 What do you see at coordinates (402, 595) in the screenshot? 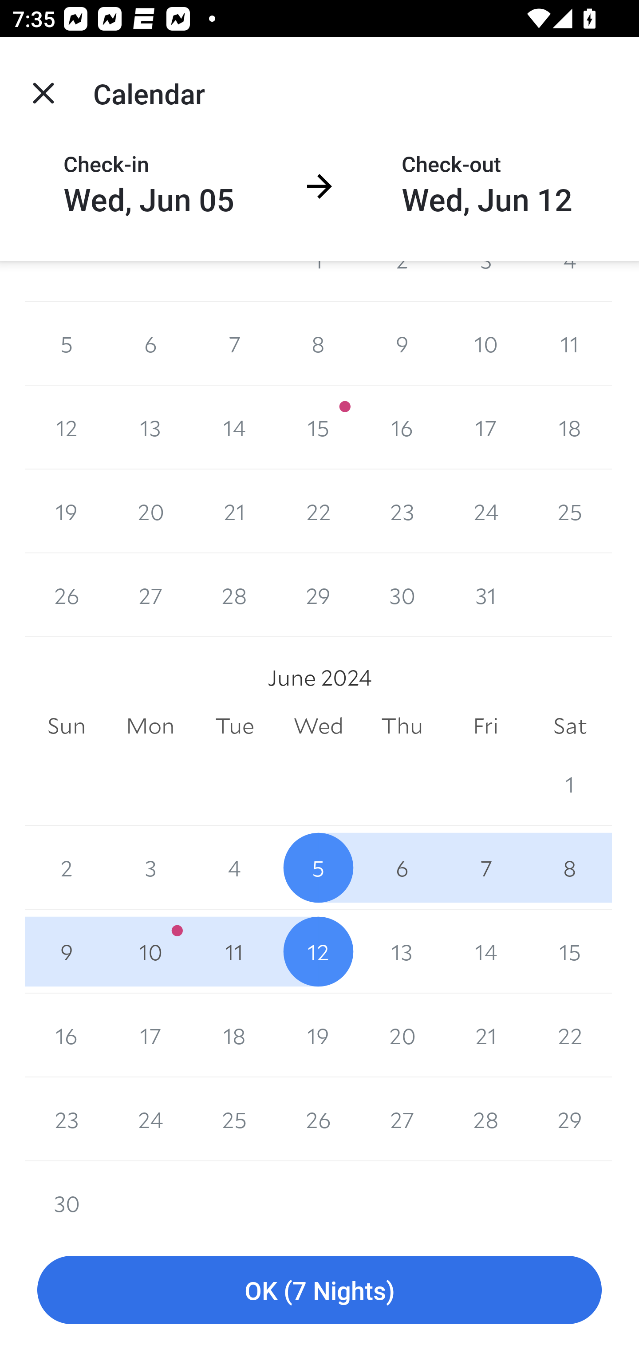
I see `30 30 May 2024` at bounding box center [402, 595].